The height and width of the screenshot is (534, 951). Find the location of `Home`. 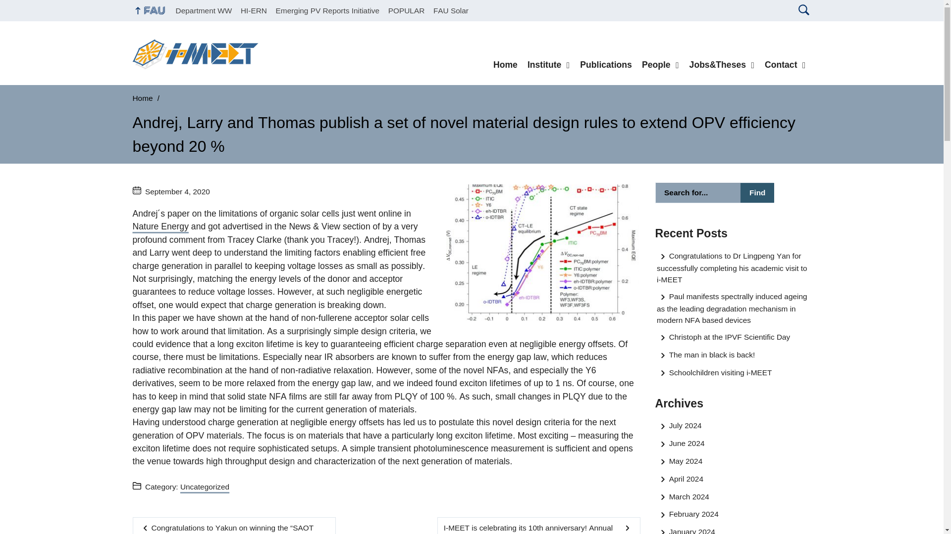

Home is located at coordinates (505, 65).